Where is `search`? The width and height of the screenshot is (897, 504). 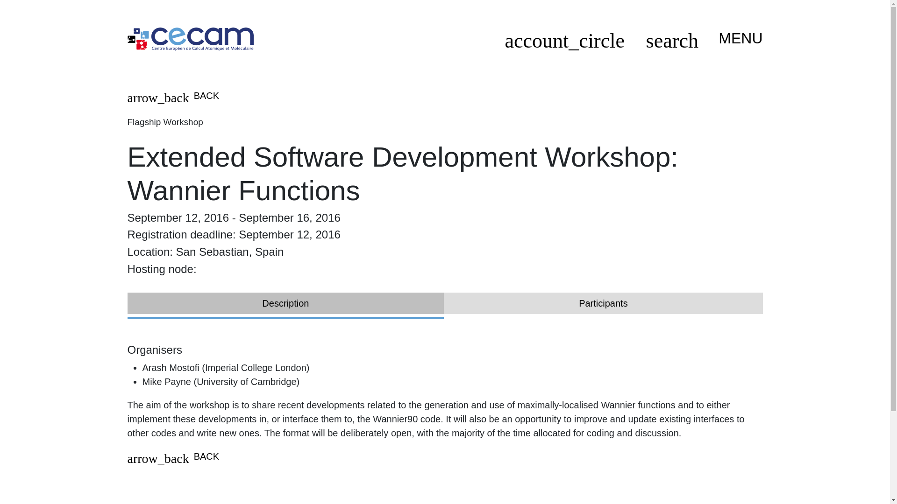 search is located at coordinates (672, 44).